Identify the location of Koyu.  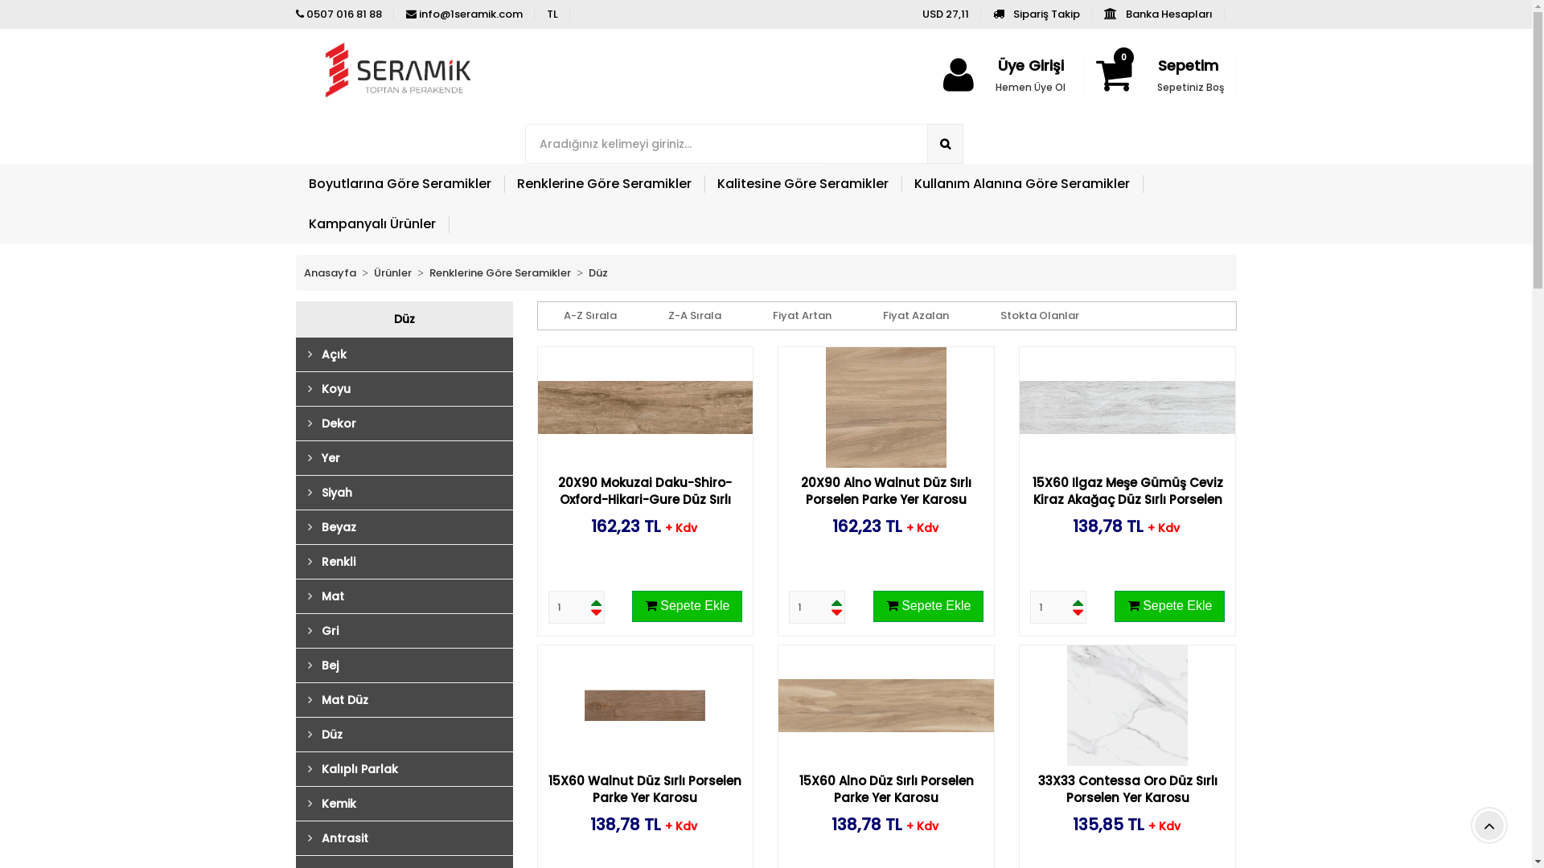
(415, 389).